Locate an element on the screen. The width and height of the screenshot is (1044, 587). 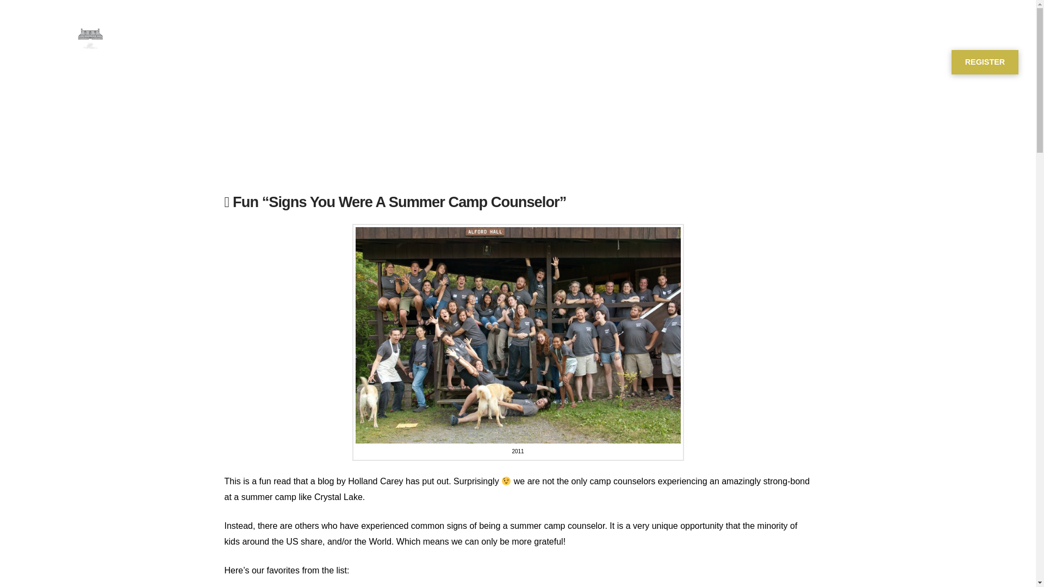
Employment is located at coordinates (646, 61).